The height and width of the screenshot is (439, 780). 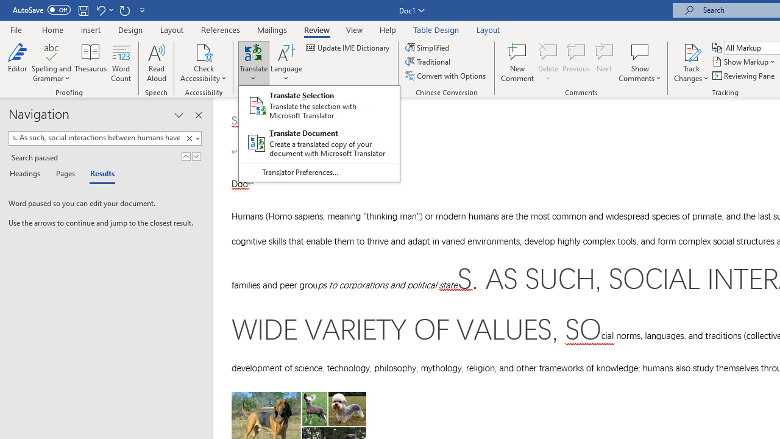 What do you see at coordinates (156, 62) in the screenshot?
I see `Read Aloud` at bounding box center [156, 62].